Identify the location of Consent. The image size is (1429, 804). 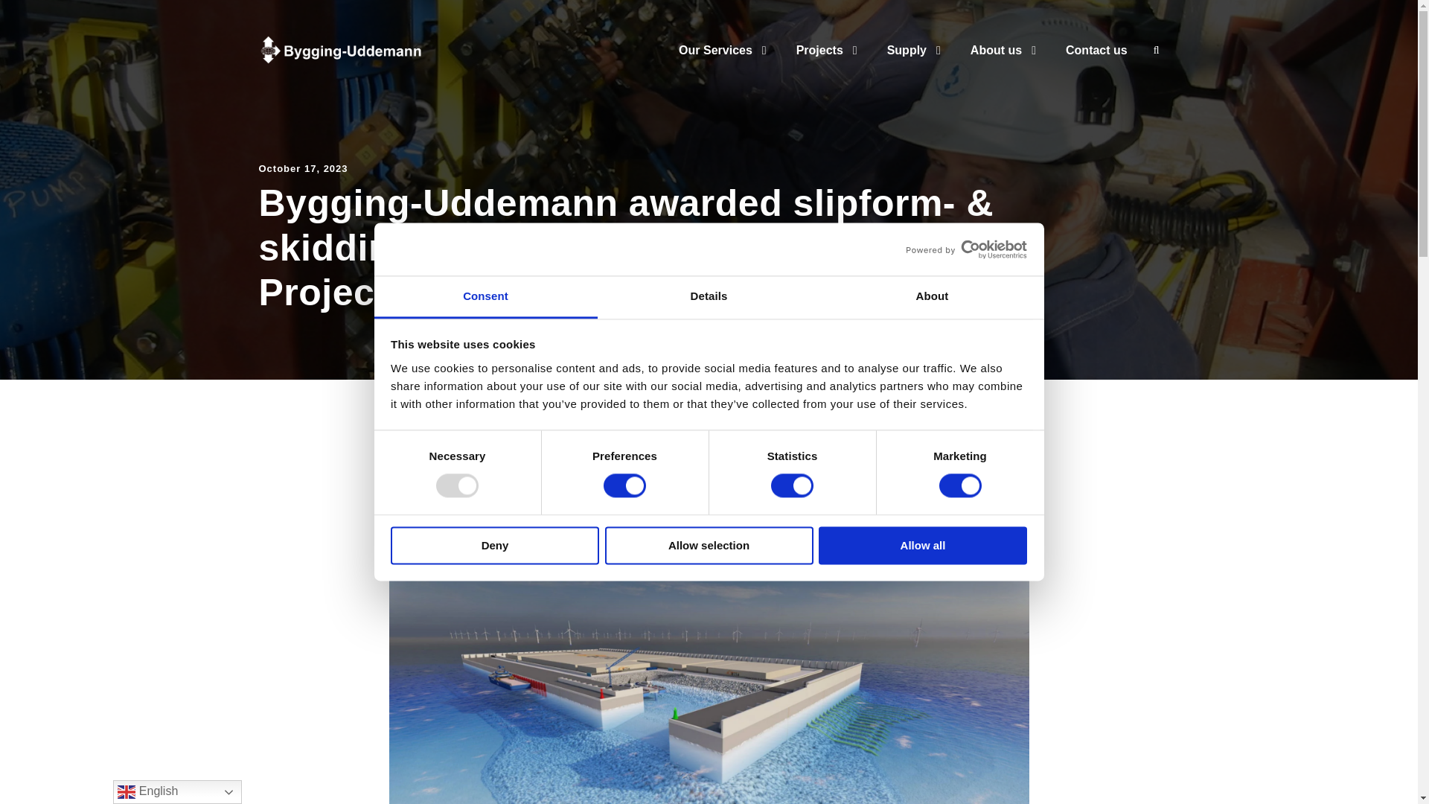
(485, 297).